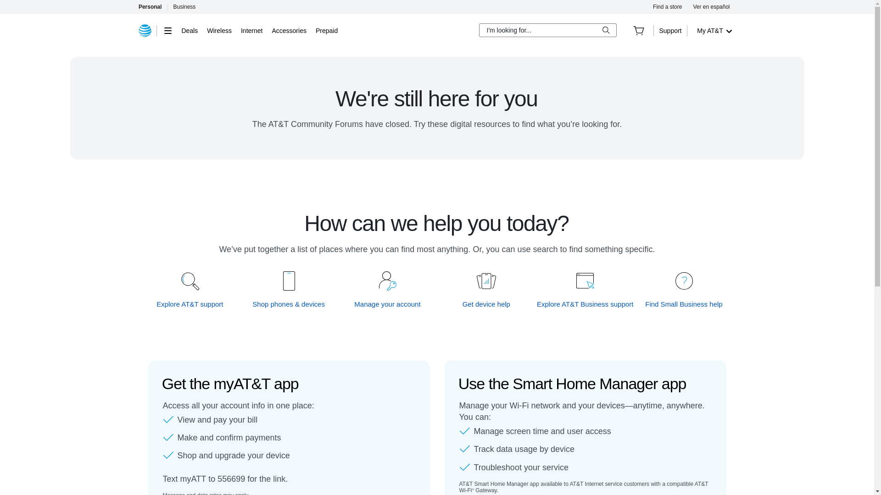 The height and width of the screenshot is (495, 881). I want to click on Wireless, so click(219, 30).